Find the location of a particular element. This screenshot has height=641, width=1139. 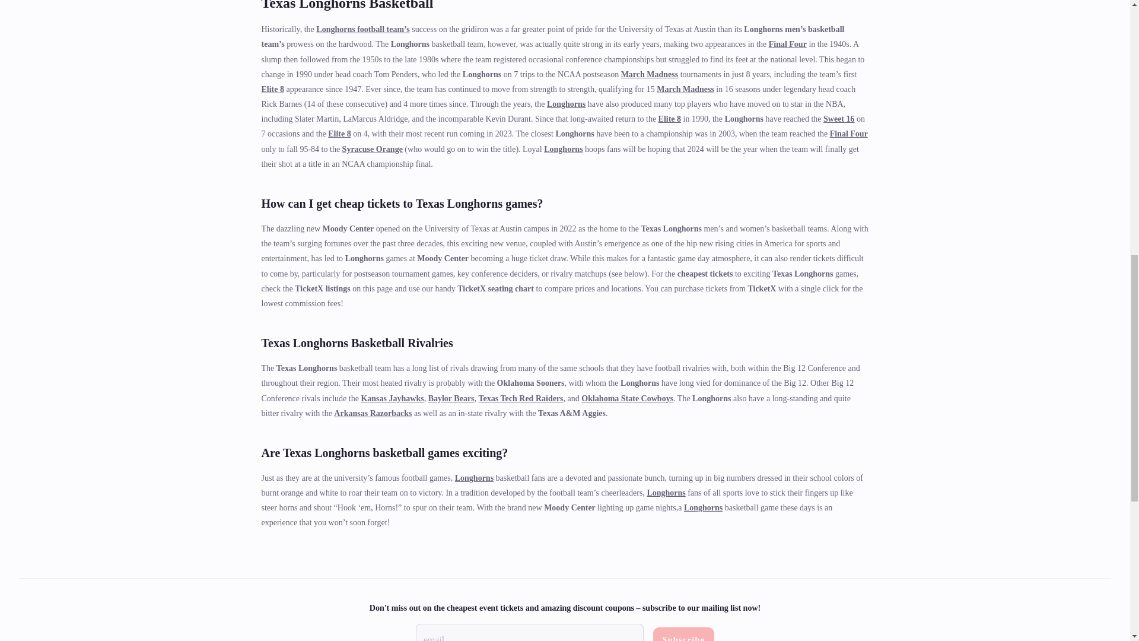

Syracuse Orange is located at coordinates (373, 150).